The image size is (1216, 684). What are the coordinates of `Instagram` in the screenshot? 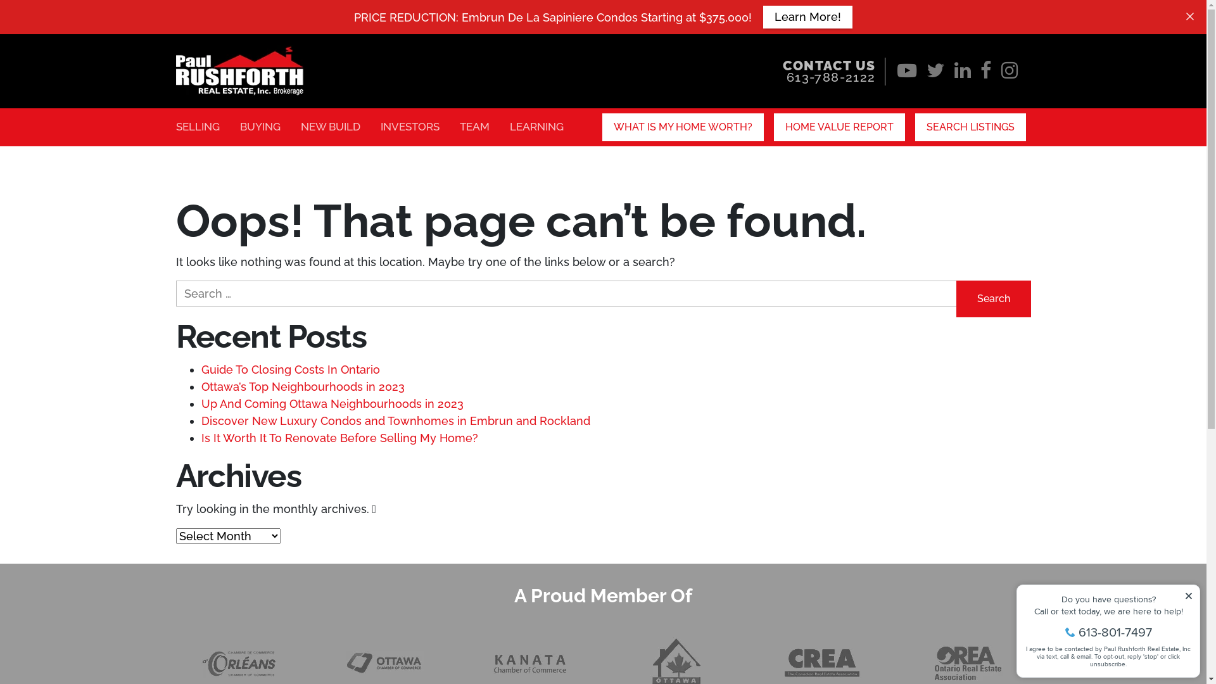 It's located at (1010, 73).